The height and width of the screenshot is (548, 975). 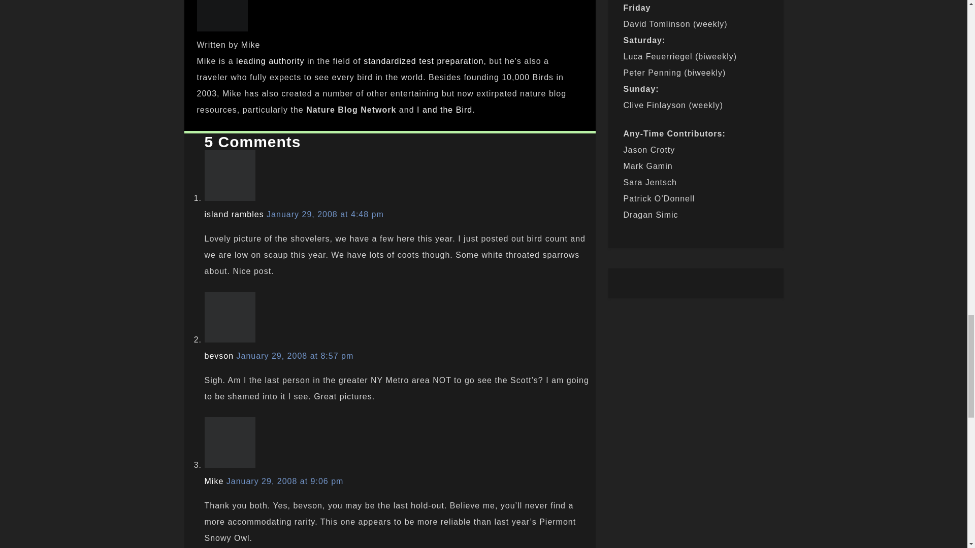 What do you see at coordinates (424, 61) in the screenshot?
I see `standardized test preparation` at bounding box center [424, 61].